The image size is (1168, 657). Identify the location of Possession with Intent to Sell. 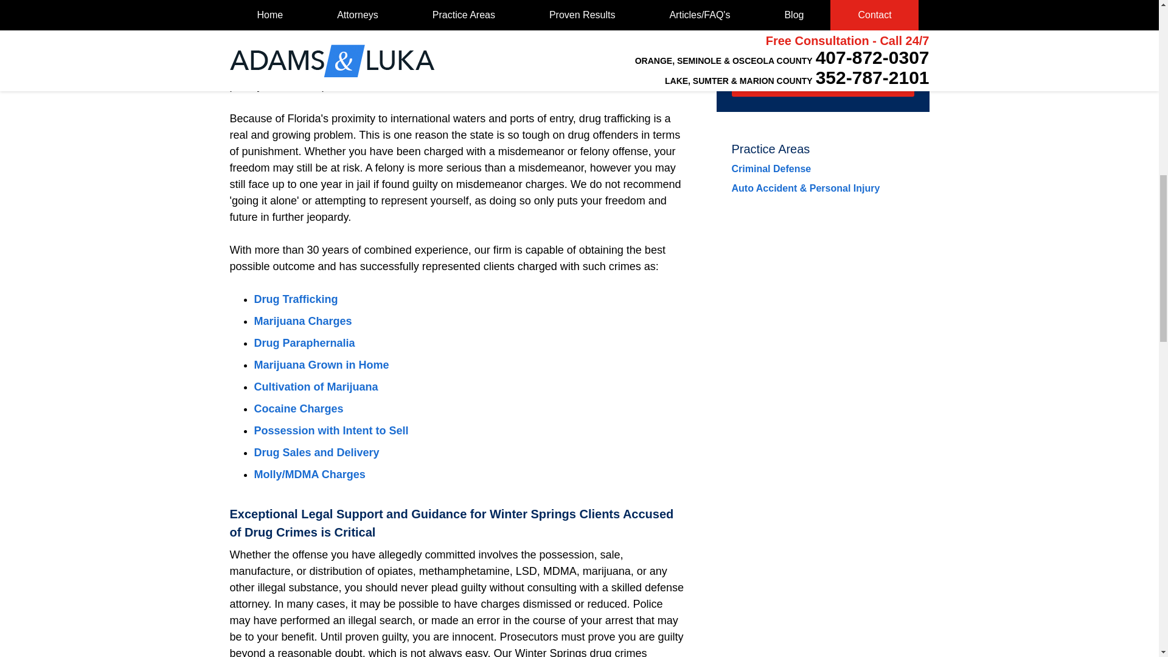
(332, 431).